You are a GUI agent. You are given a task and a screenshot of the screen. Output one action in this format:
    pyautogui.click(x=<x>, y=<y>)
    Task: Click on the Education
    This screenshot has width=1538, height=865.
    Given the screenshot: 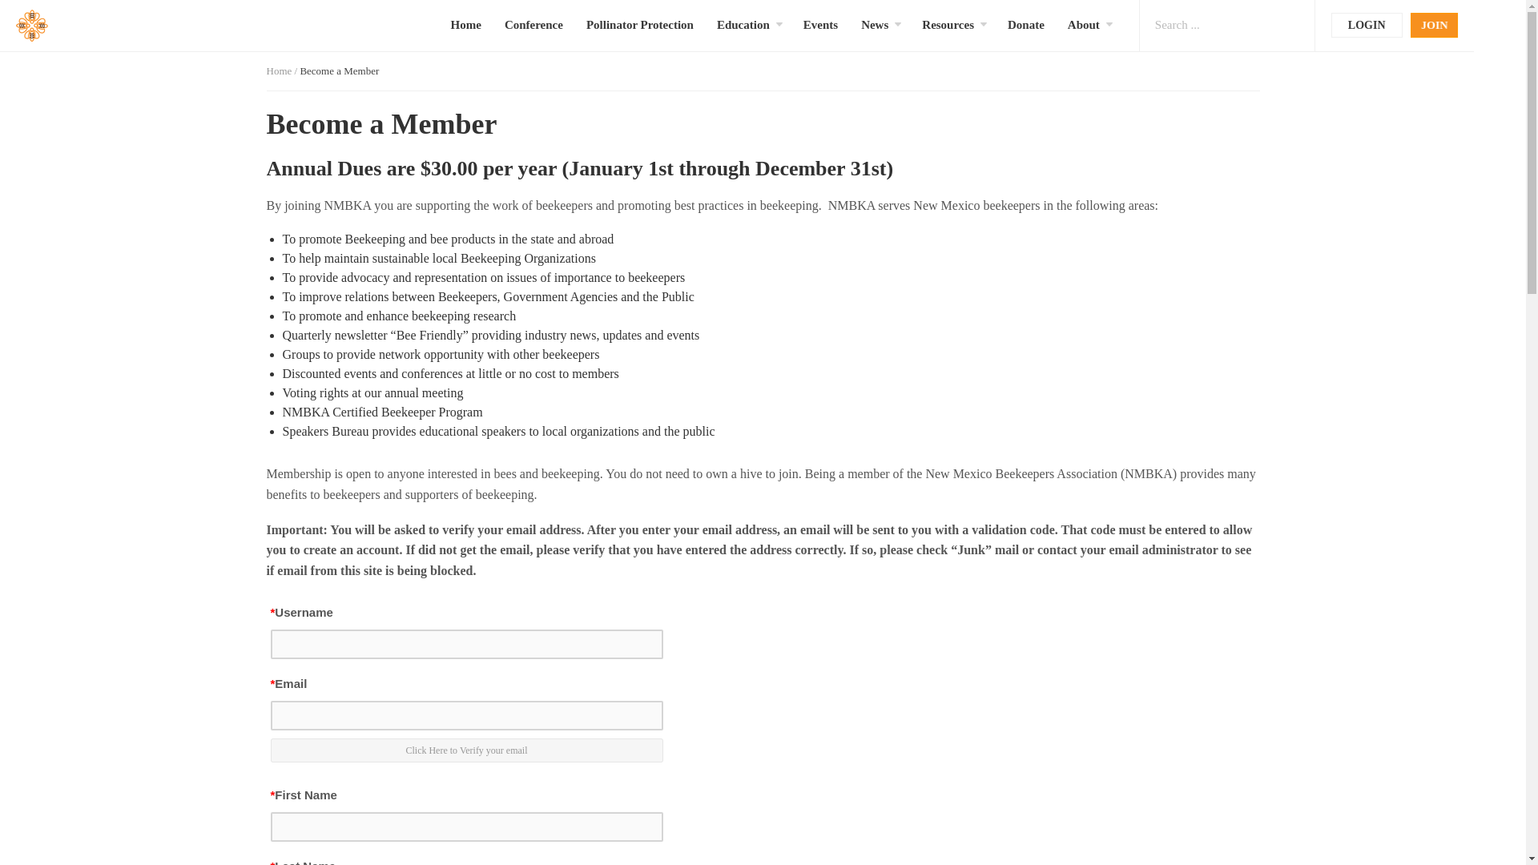 What is the action you would take?
    pyautogui.click(x=743, y=26)
    